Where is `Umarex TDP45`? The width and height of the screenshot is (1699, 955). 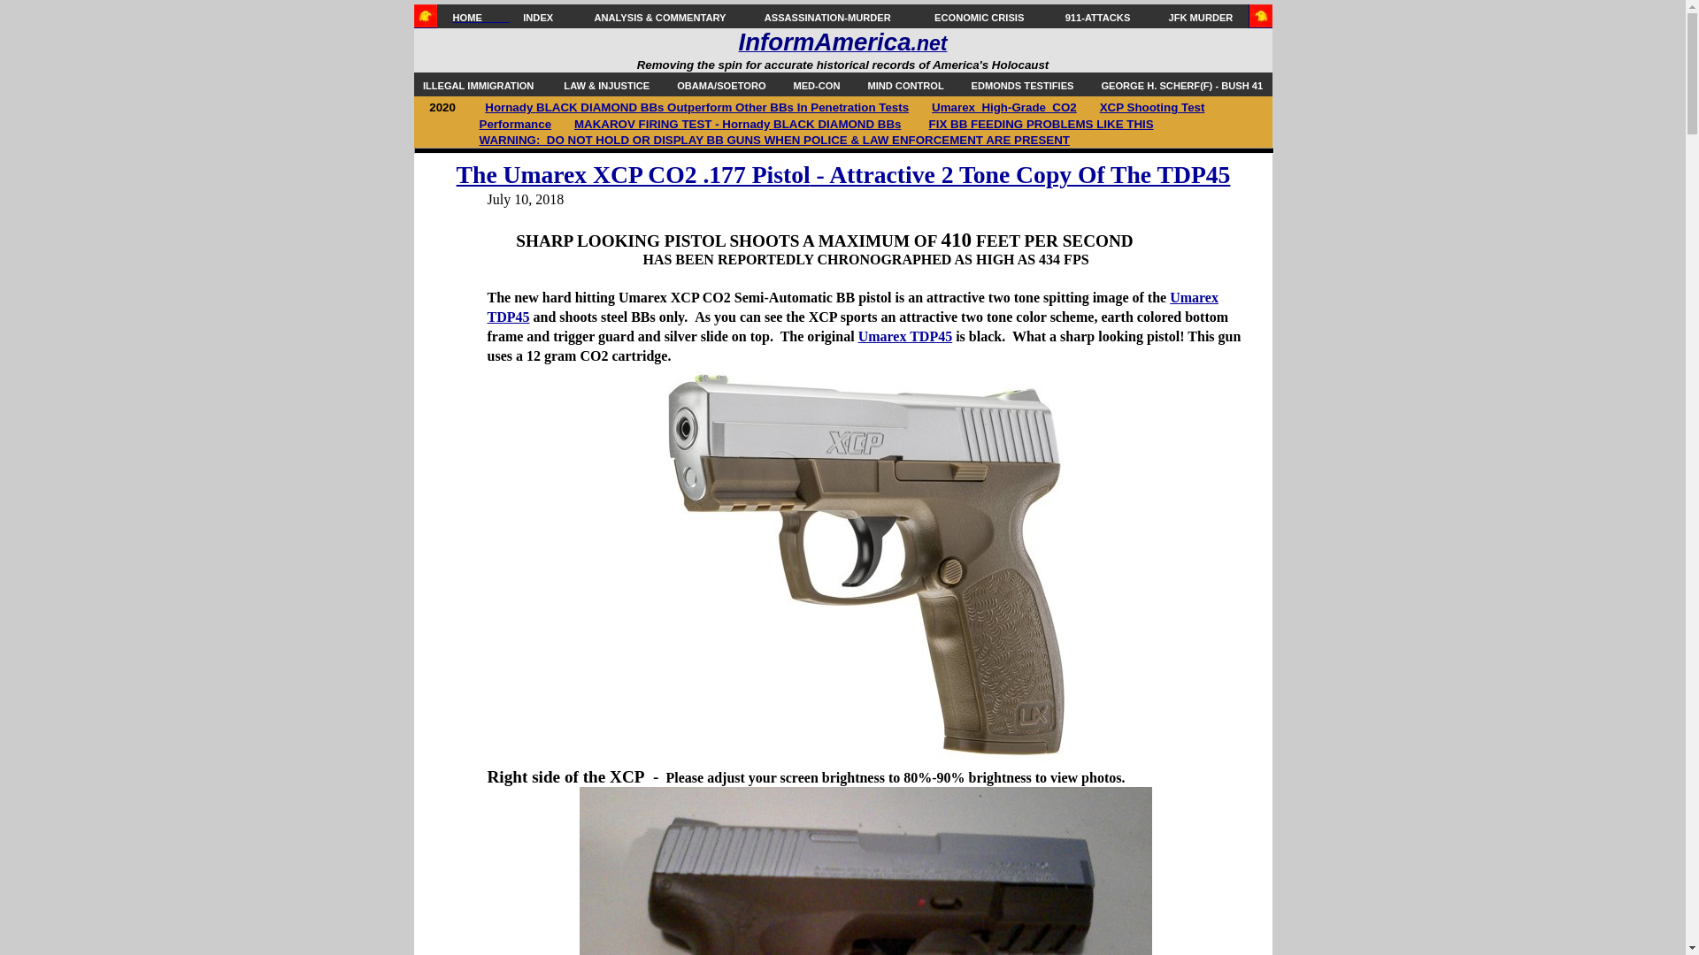
Umarex TDP45 is located at coordinates (851, 308).